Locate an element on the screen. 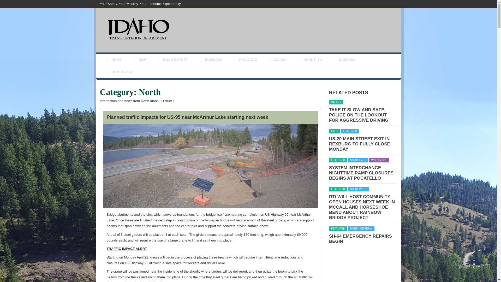 This screenshot has height=282, width=501. BUSINESS is located at coordinates (210, 60).